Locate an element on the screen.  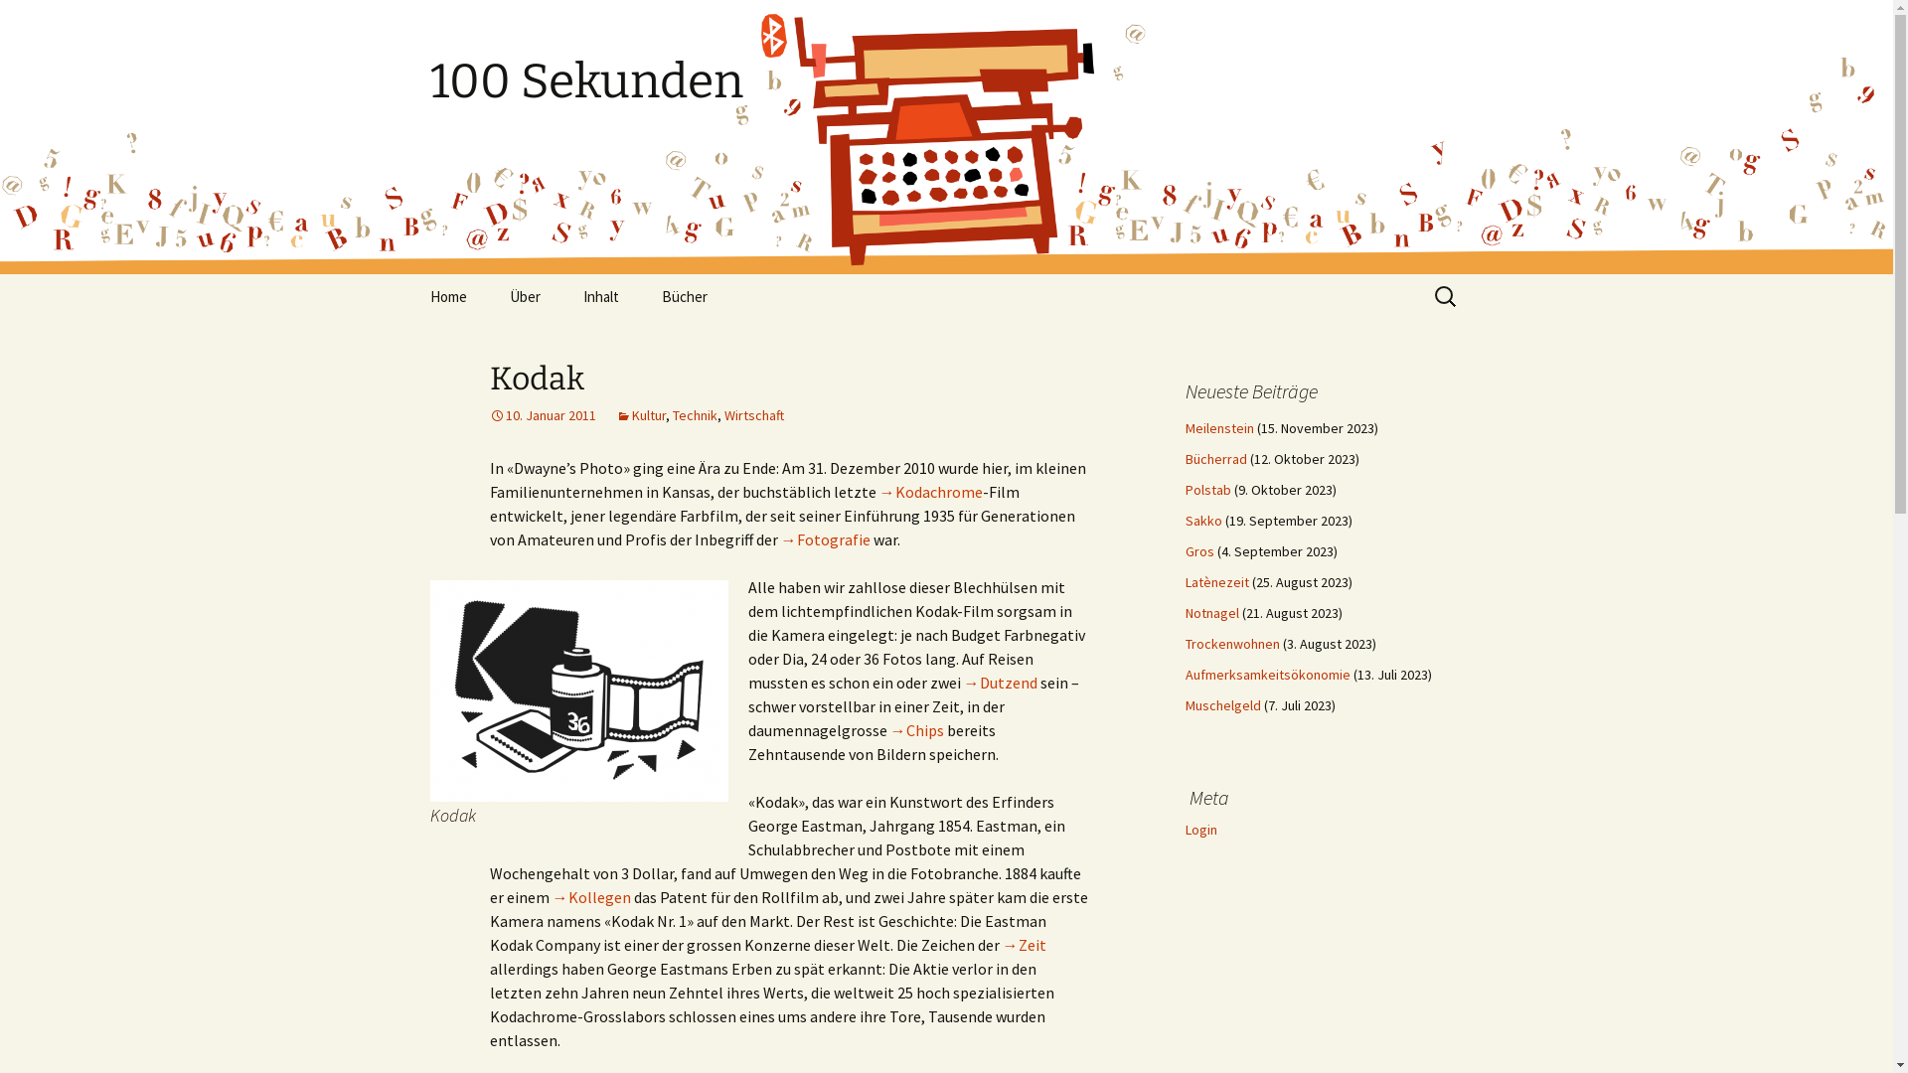
Muschelgeld is located at coordinates (1222, 705).